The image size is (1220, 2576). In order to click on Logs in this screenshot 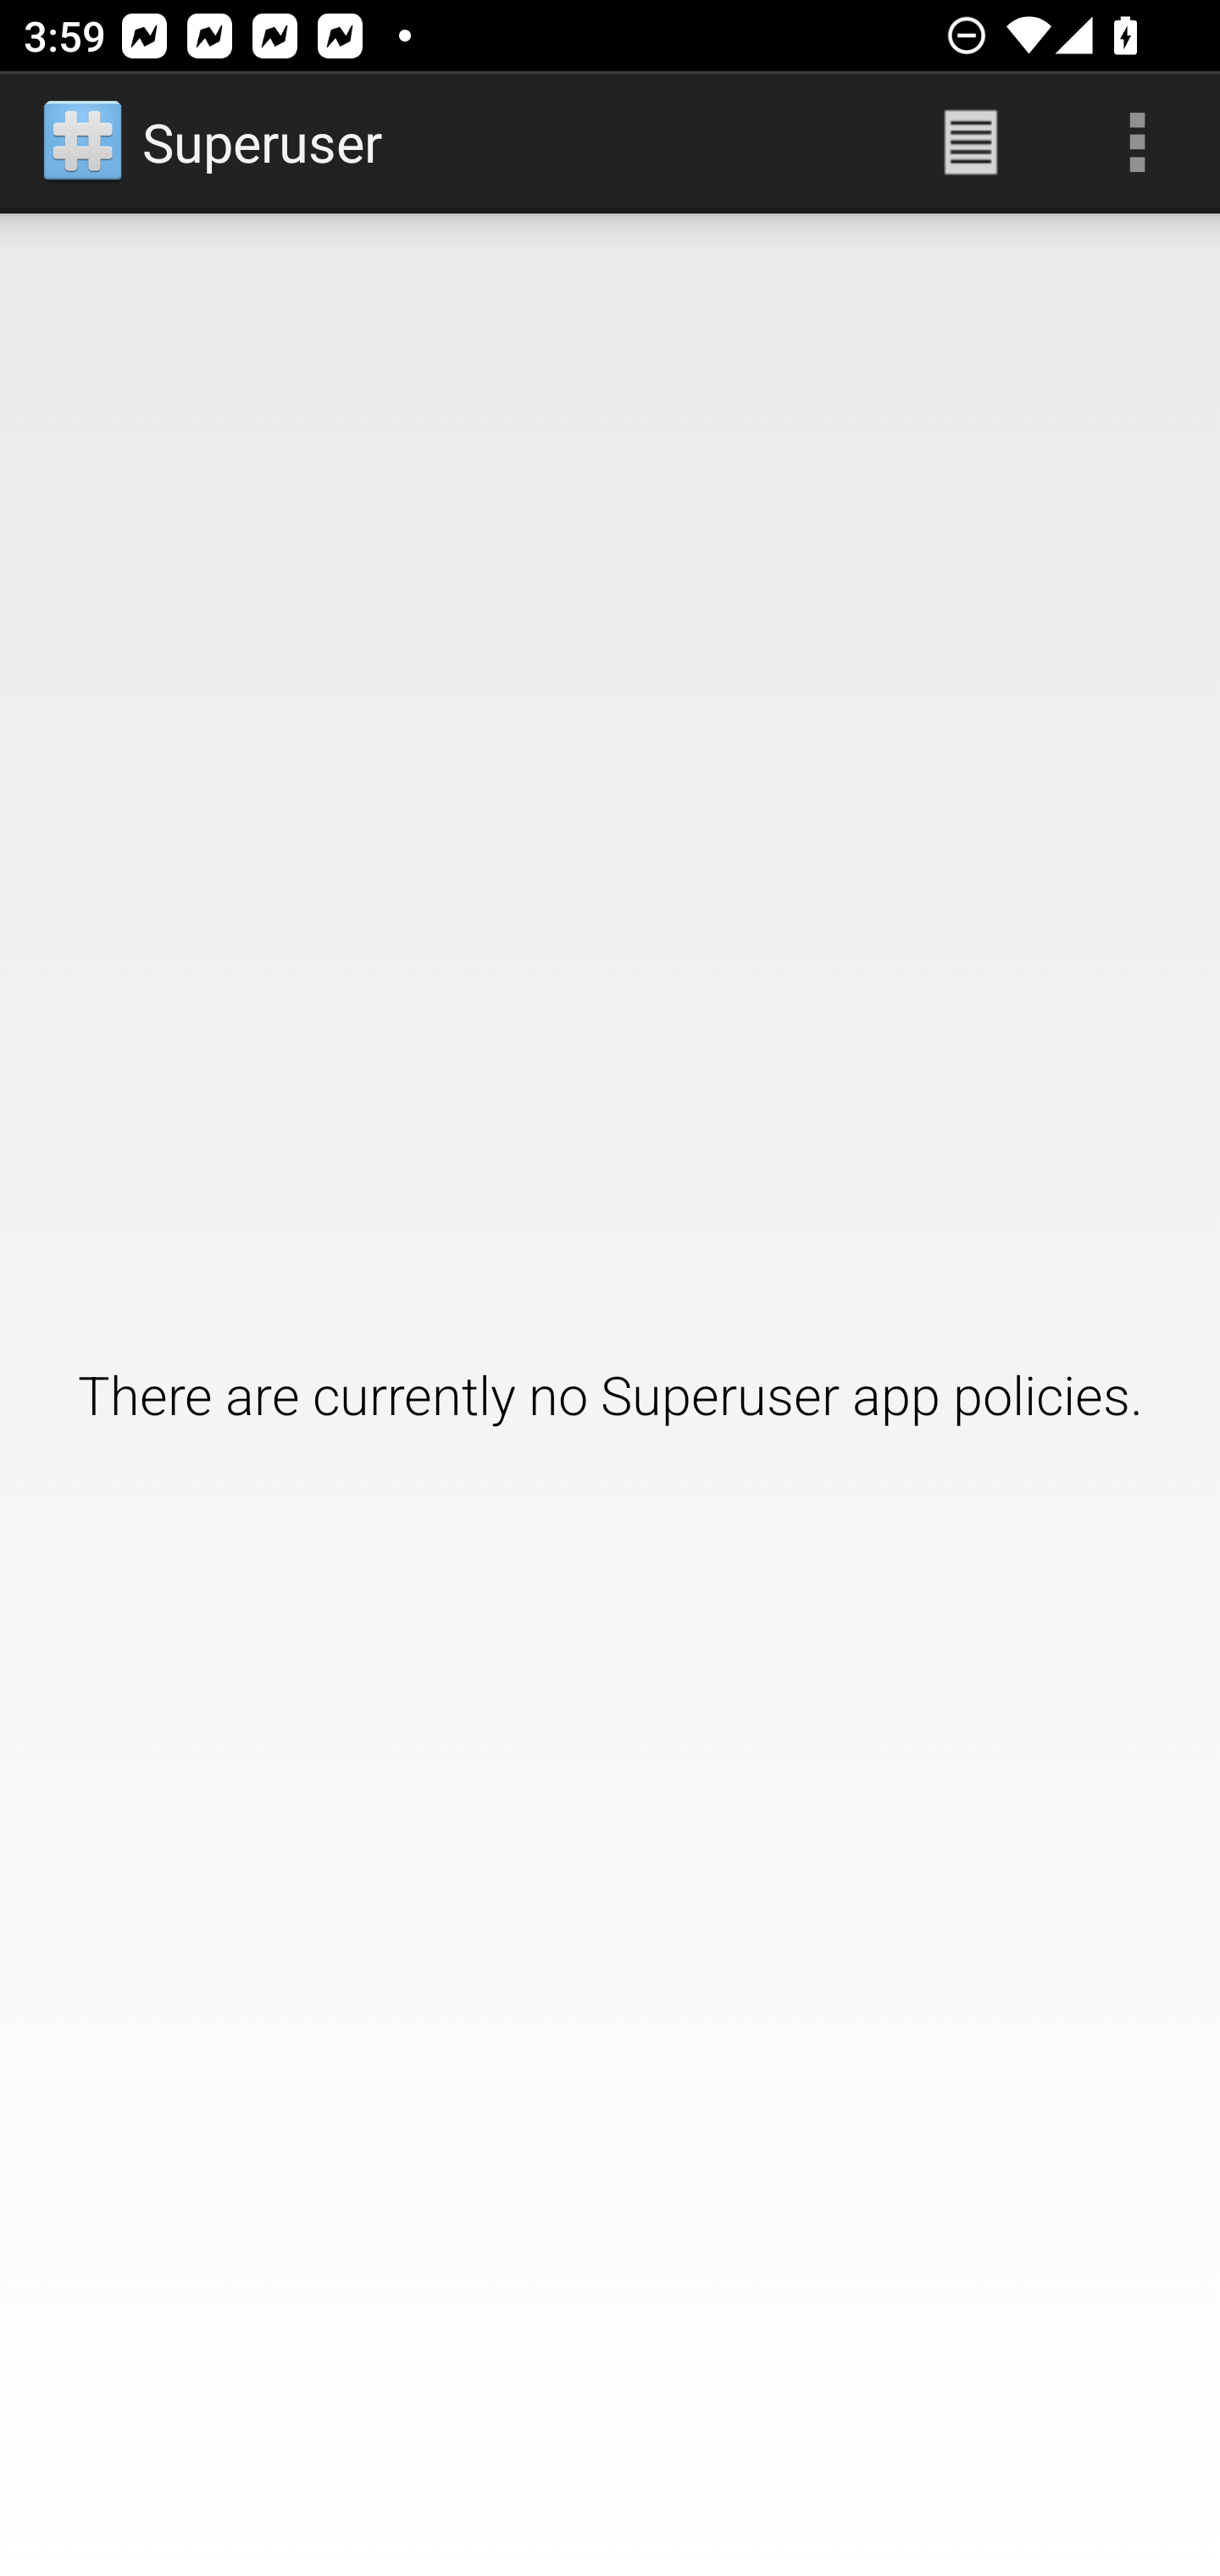, I will do `click(971, 142)`.